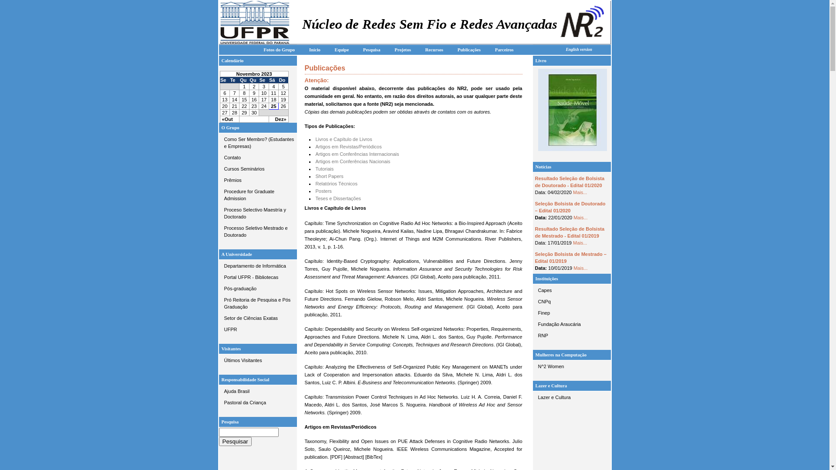 The image size is (836, 470). Describe the element at coordinates (435, 50) in the screenshot. I see `Recursos` at that location.